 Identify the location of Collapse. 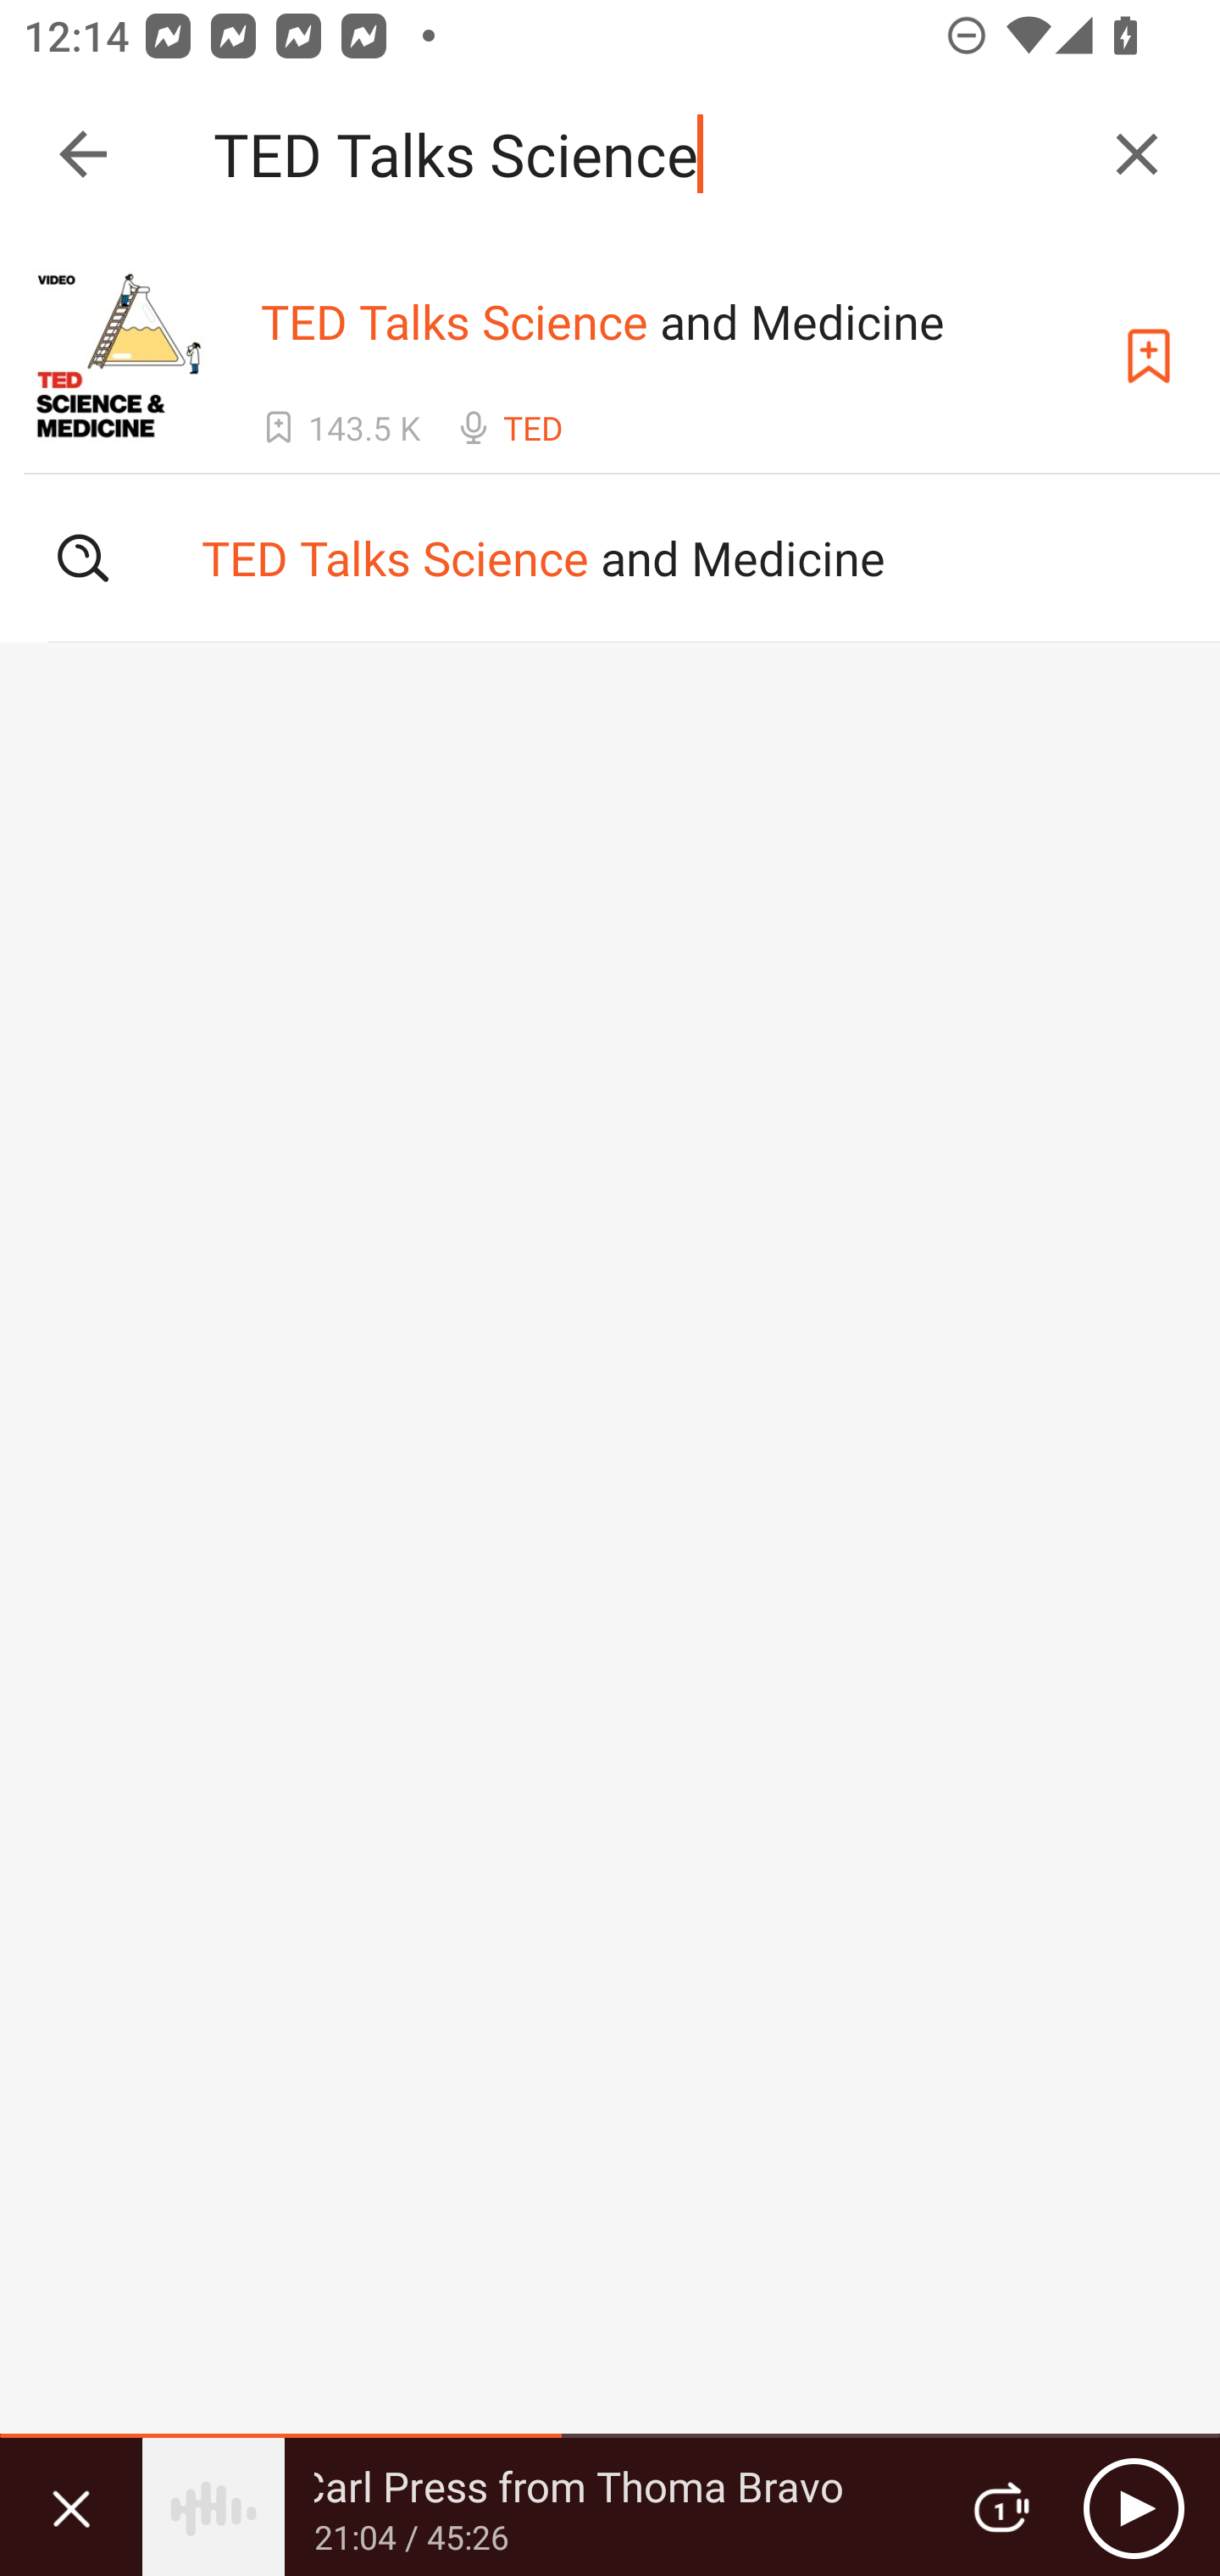
(83, 154).